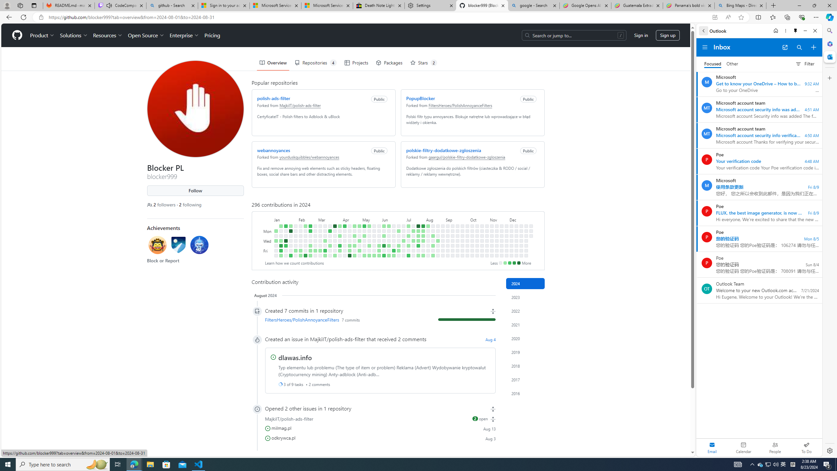 The image size is (837, 471). I want to click on No contributions on August 5th., so click(428, 231).